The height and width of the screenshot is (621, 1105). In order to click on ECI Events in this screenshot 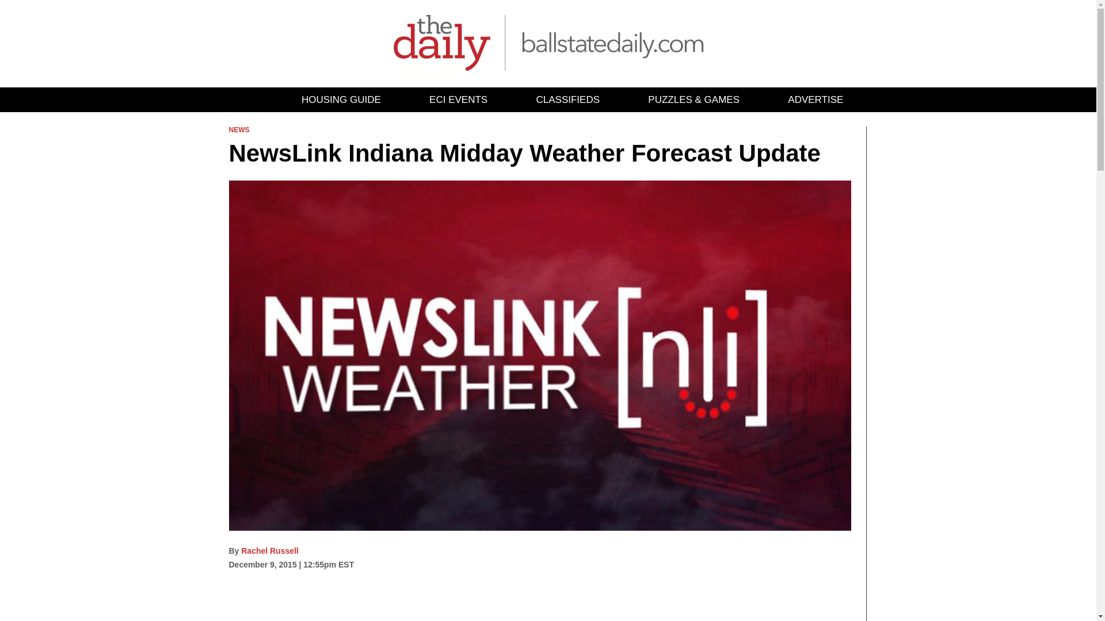, I will do `click(458, 100)`.